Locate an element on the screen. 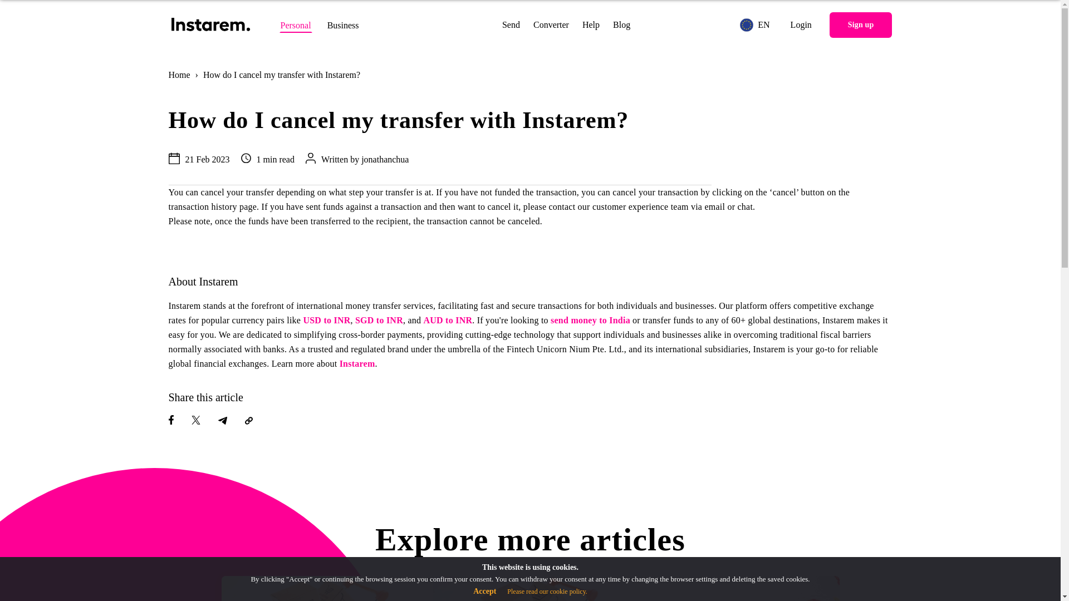 The height and width of the screenshot is (601, 1069). Sign up is located at coordinates (861, 24).